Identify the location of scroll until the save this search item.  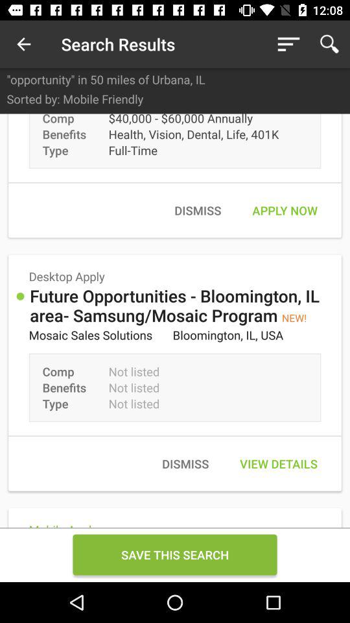
(175, 554).